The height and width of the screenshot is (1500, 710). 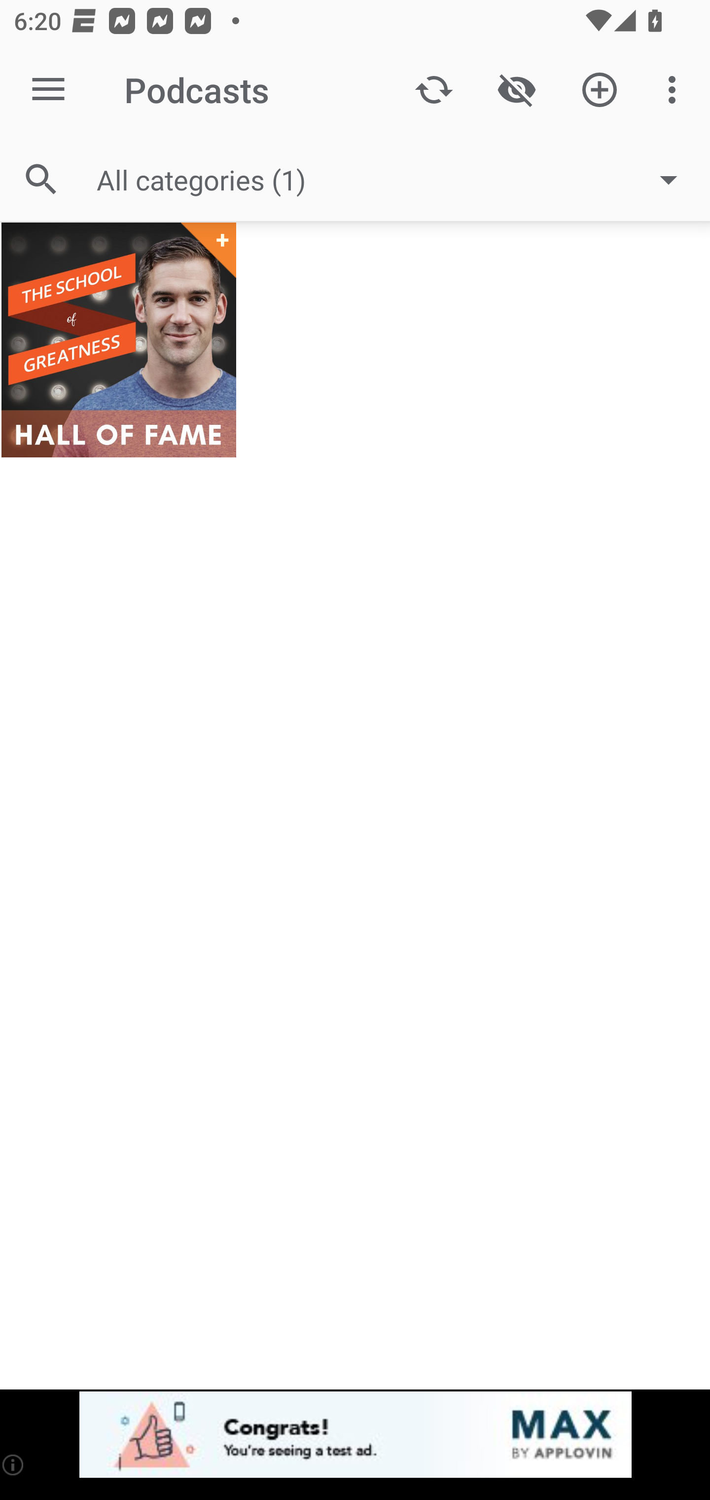 I want to click on Open navigation sidebar, so click(x=48, y=90).